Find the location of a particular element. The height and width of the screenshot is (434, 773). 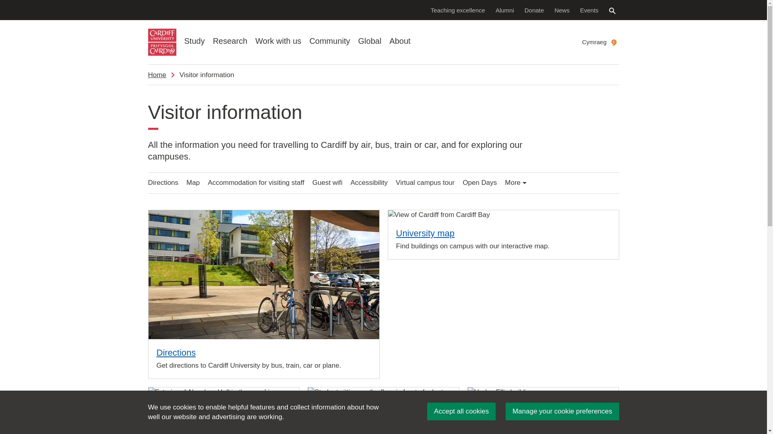

Manage your cookie preferences is located at coordinates (562, 411).